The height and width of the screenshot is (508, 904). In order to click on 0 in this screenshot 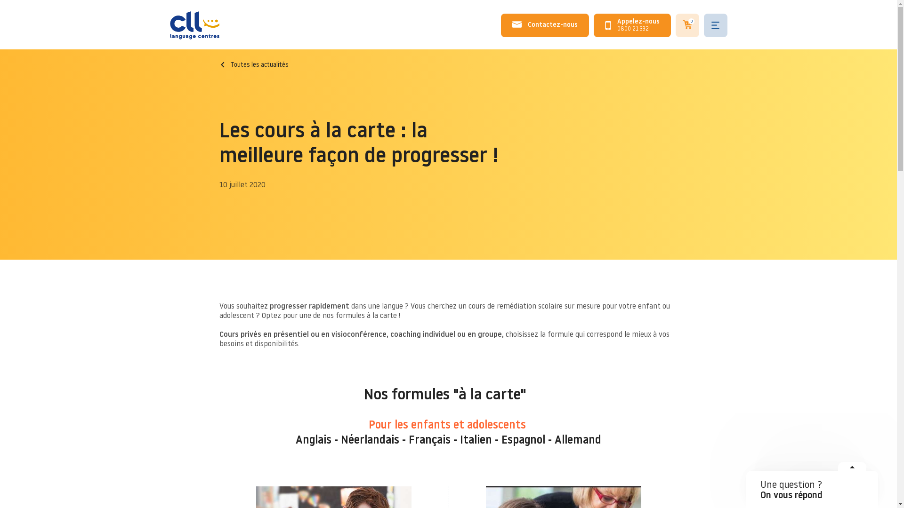, I will do `click(687, 25)`.